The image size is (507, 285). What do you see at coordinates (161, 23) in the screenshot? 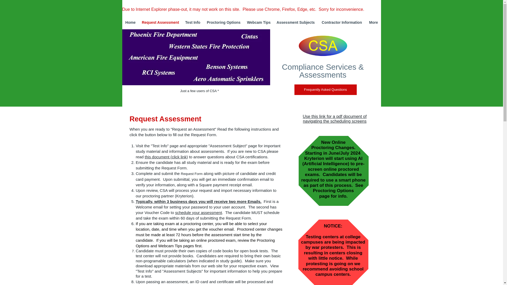
I see `Request Assessment` at bounding box center [161, 23].